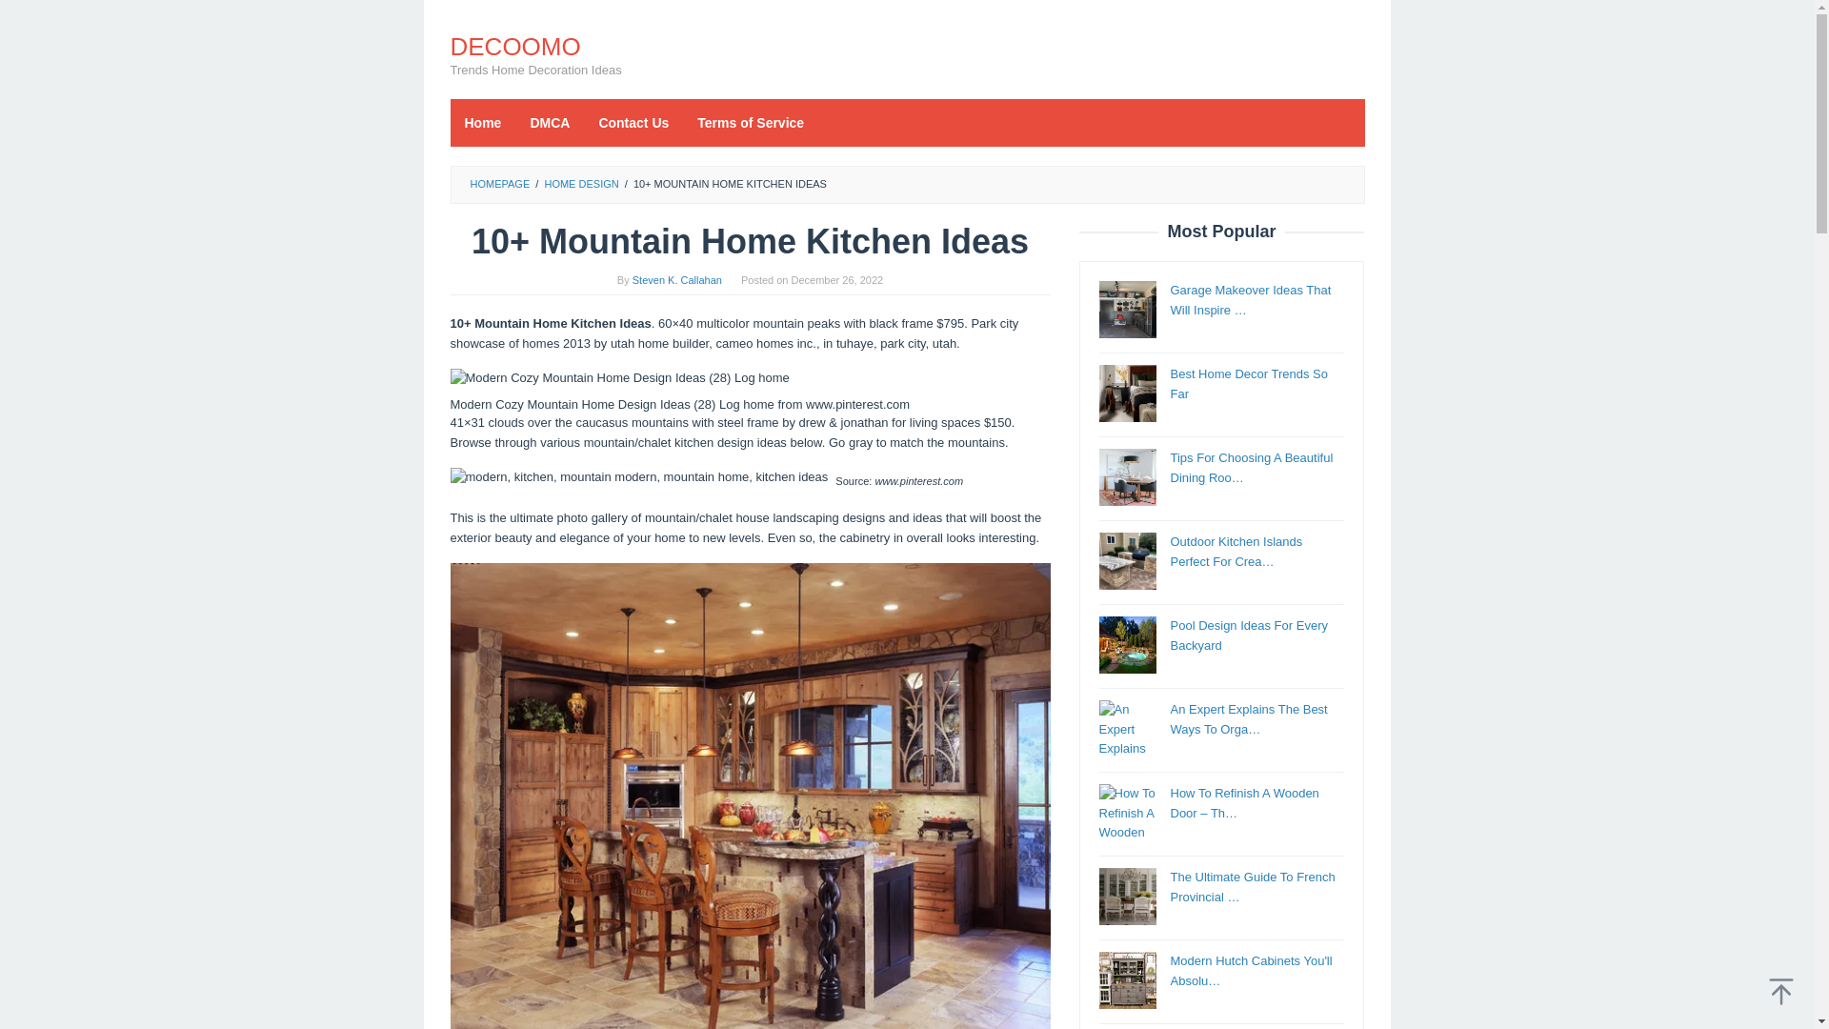  I want to click on Permalink to: Best Home Decor Trends So Far, so click(1248, 383).